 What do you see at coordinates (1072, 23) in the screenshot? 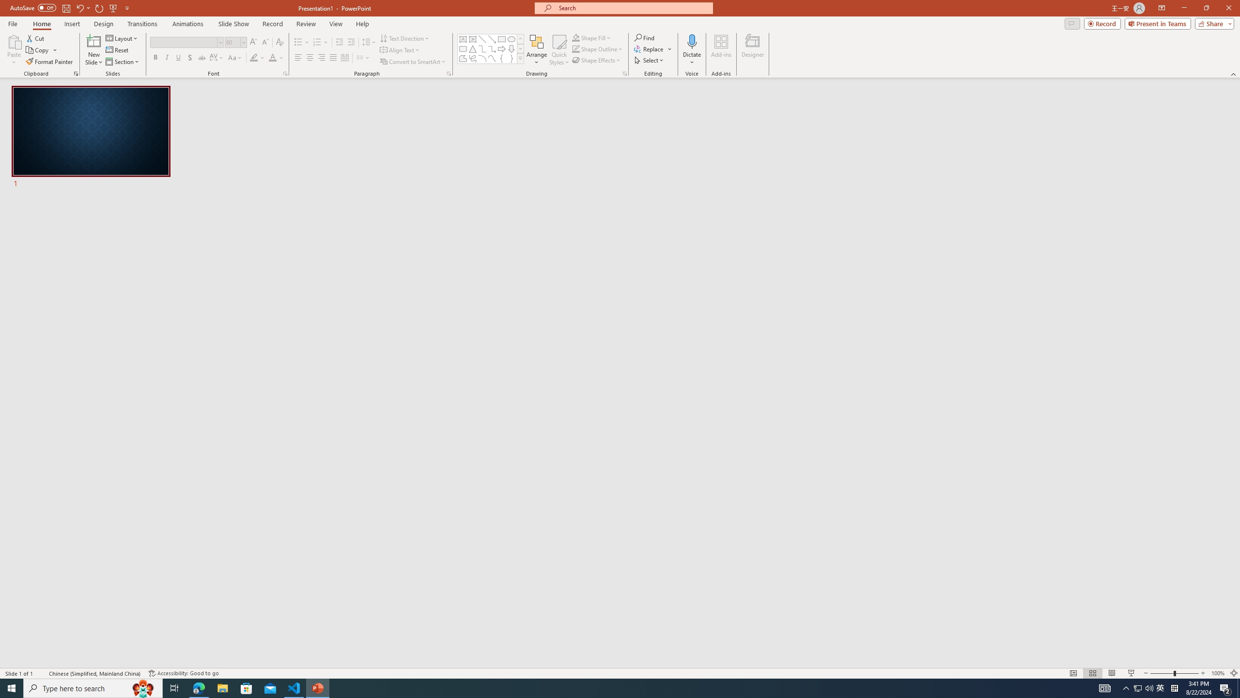
I see `Comments` at bounding box center [1072, 23].